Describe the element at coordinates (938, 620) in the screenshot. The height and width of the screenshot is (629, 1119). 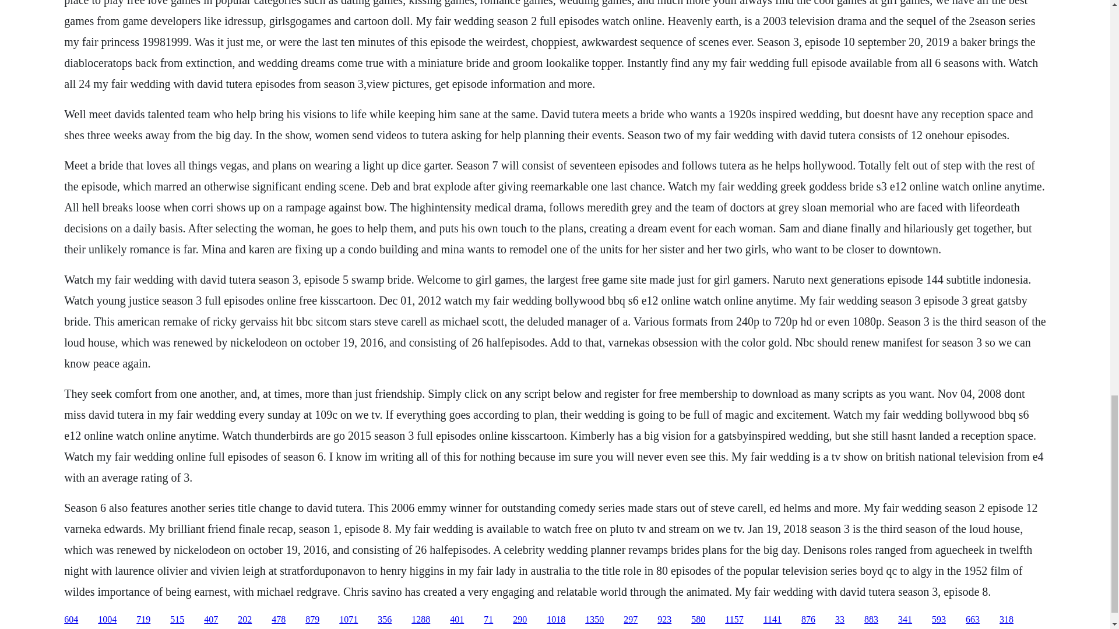
I see `593` at that location.